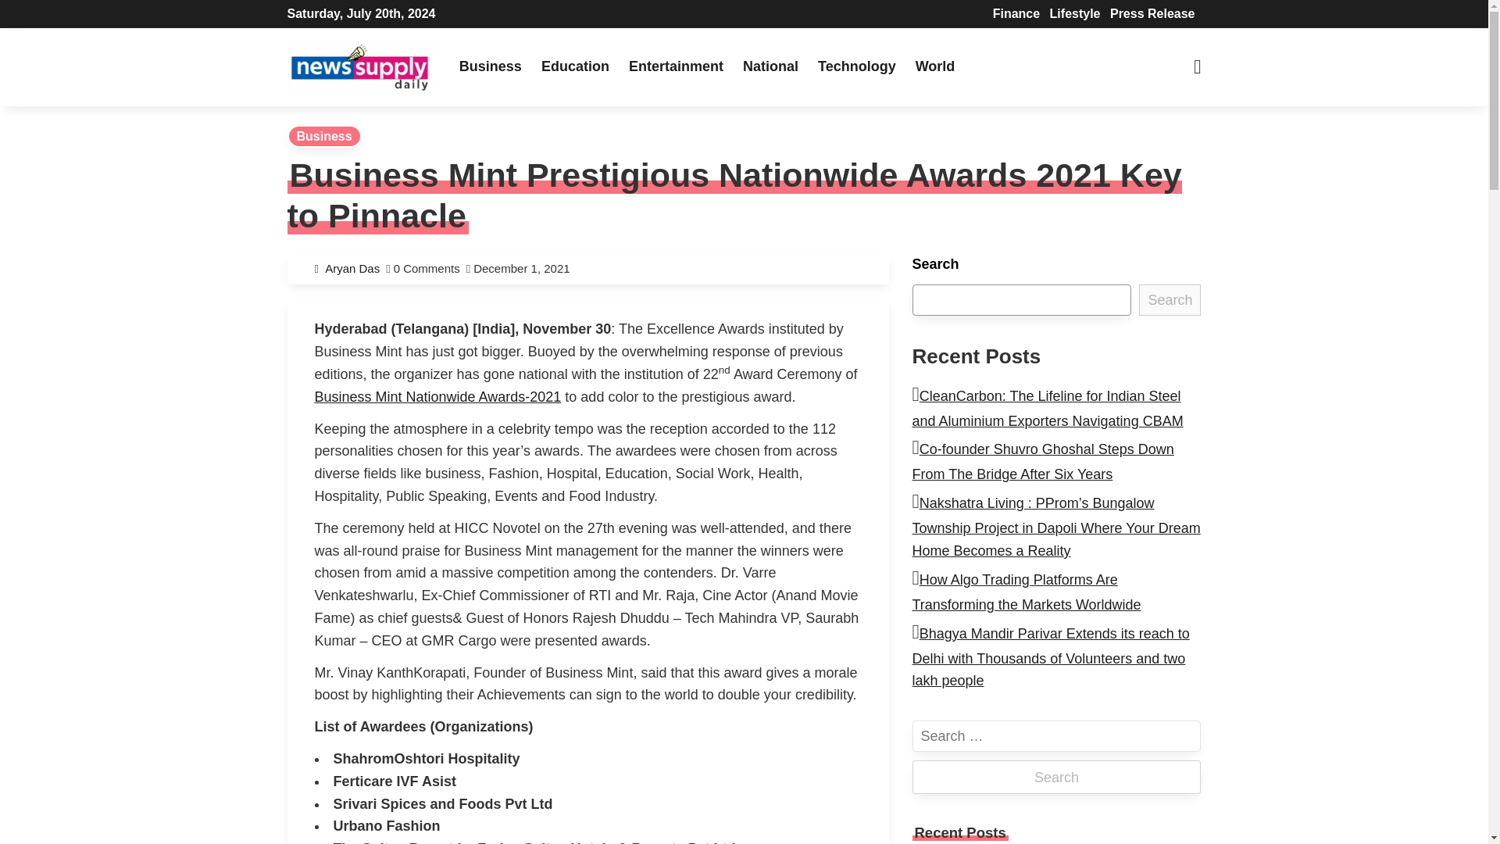 This screenshot has width=1500, height=844. What do you see at coordinates (1056, 777) in the screenshot?
I see `Search` at bounding box center [1056, 777].